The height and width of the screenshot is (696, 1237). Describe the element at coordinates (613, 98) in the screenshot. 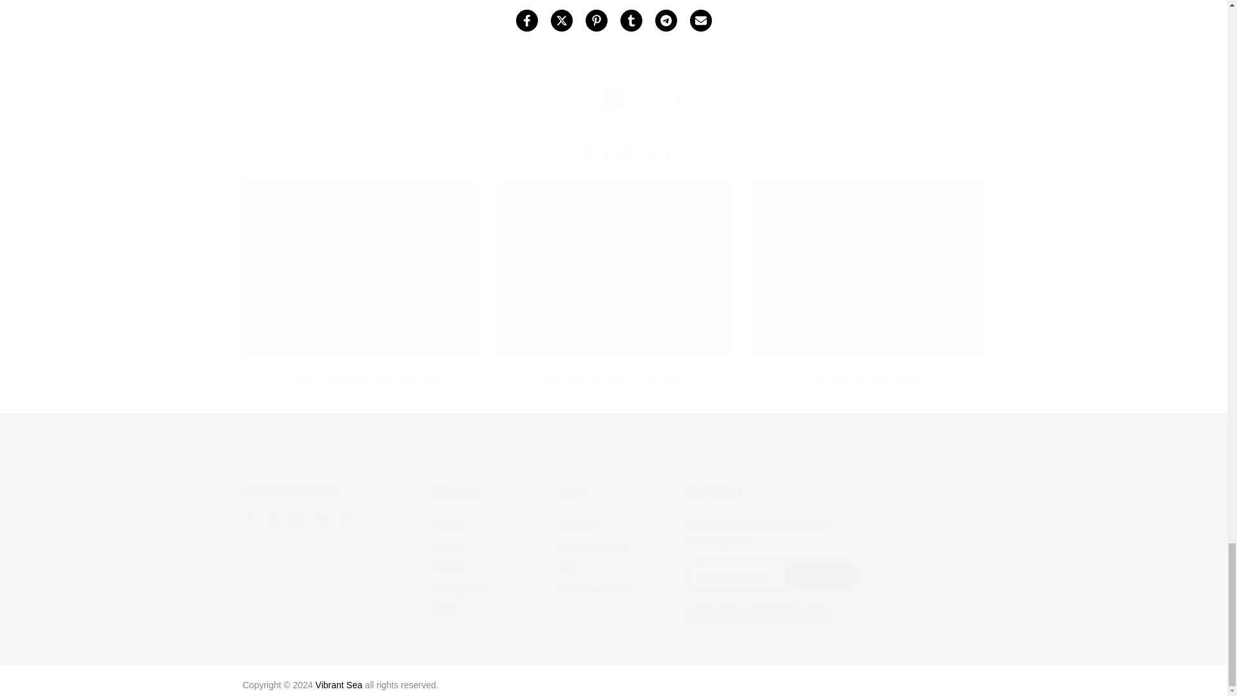

I see `Back to Learn Sea Moss` at that location.